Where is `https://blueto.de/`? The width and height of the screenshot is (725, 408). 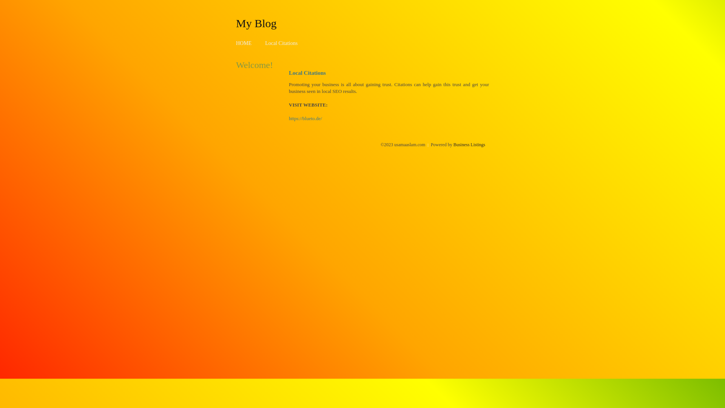
https://blueto.de/ is located at coordinates (305, 119).